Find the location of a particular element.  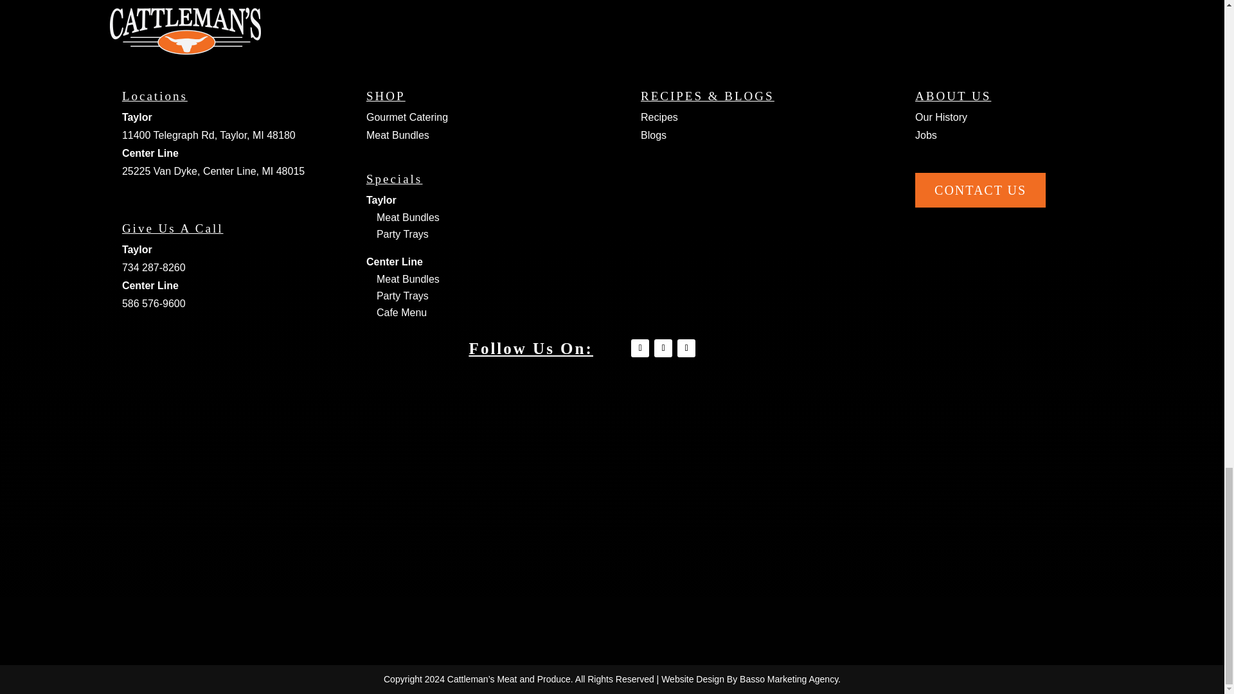

25225 Van Dyke, Center Line, MI 48015 is located at coordinates (213, 171).